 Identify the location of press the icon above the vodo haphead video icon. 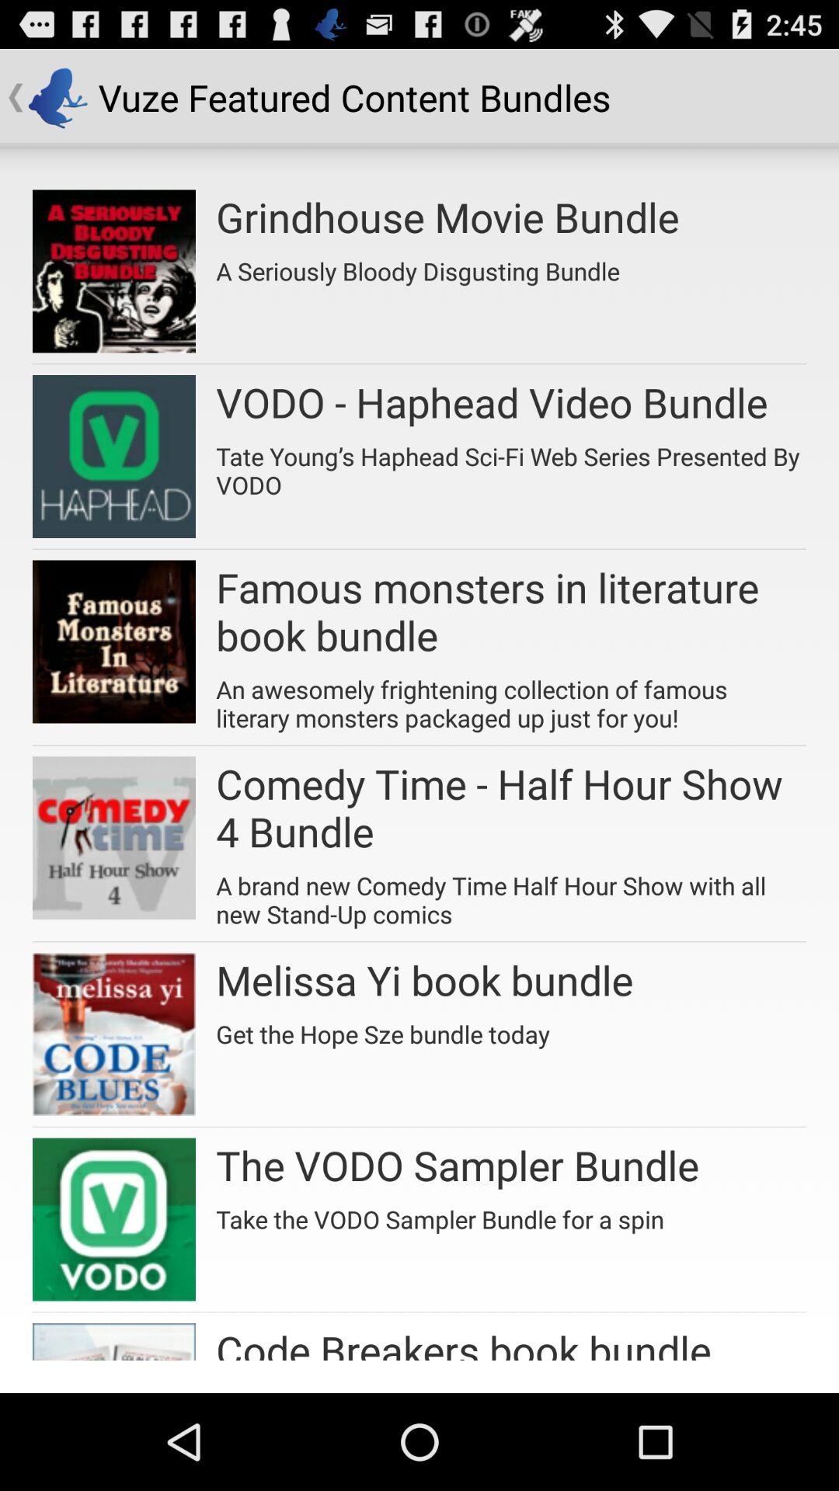
(418, 266).